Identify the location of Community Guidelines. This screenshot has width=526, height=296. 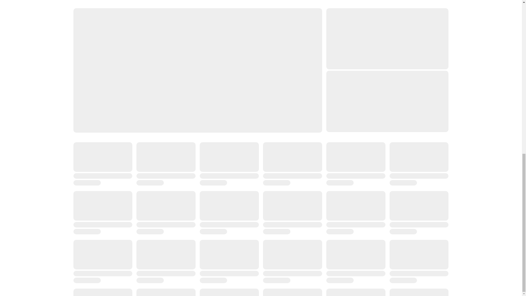
(189, 166).